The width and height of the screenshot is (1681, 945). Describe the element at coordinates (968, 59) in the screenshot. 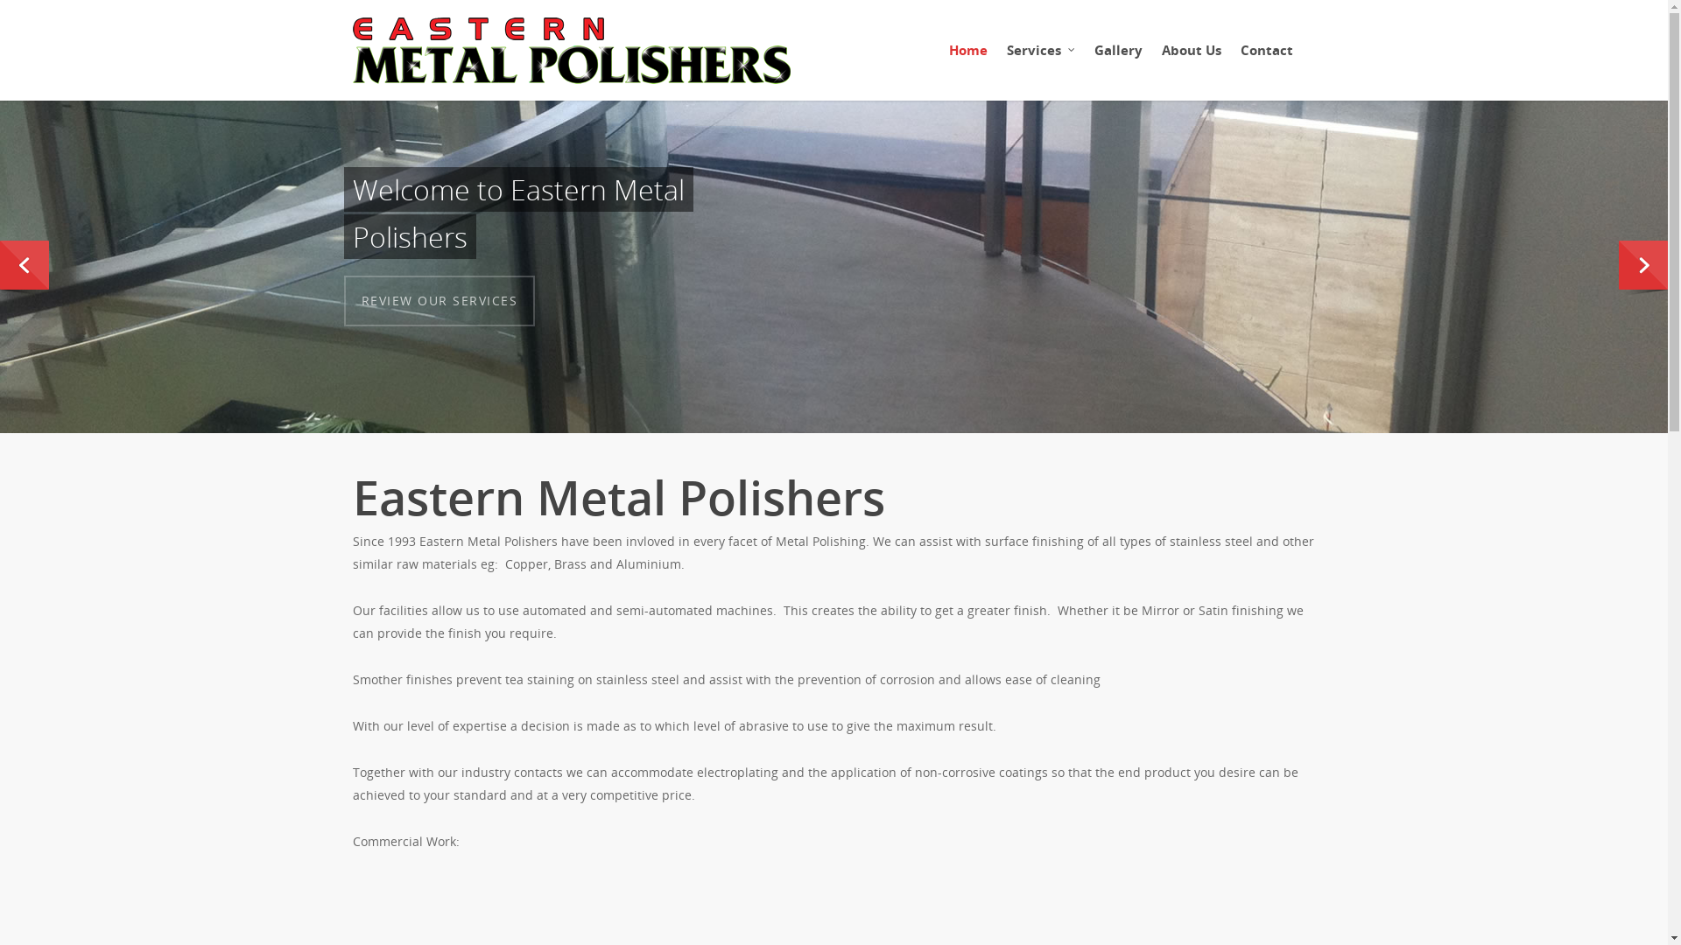

I see `Home` at that location.